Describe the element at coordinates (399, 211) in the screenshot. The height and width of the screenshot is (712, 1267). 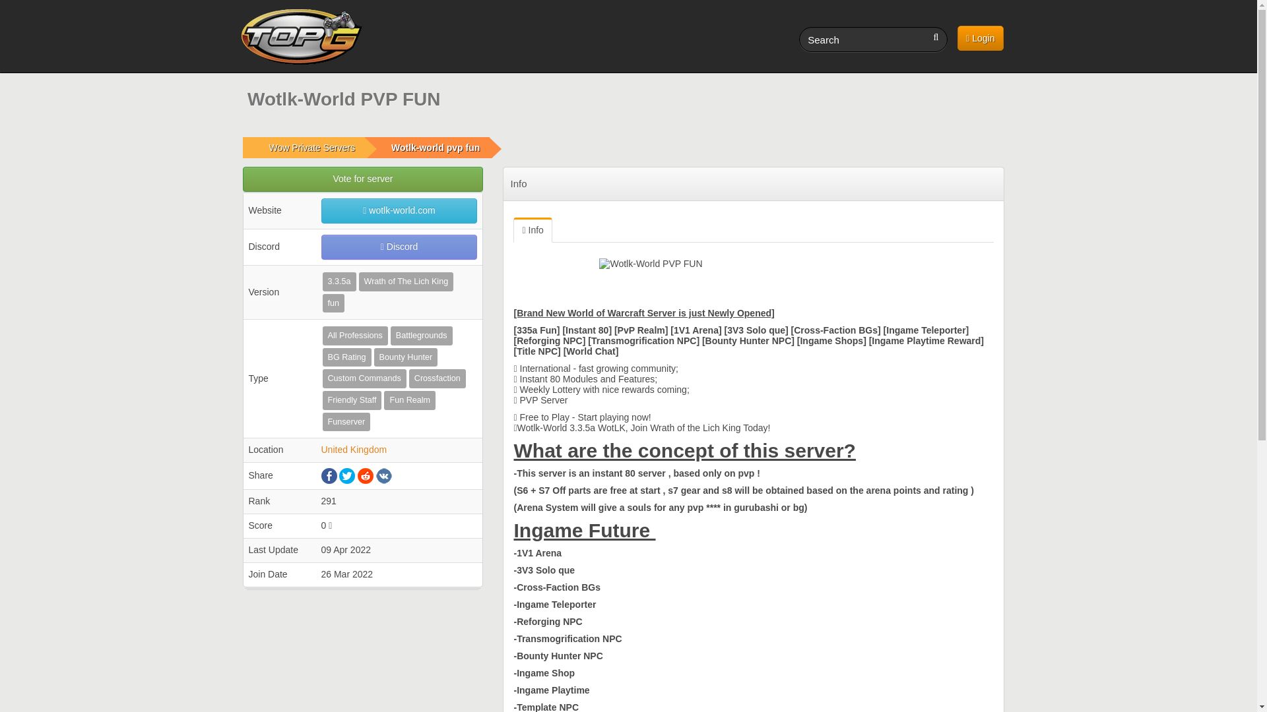
I see `wotlk-world.com` at that location.